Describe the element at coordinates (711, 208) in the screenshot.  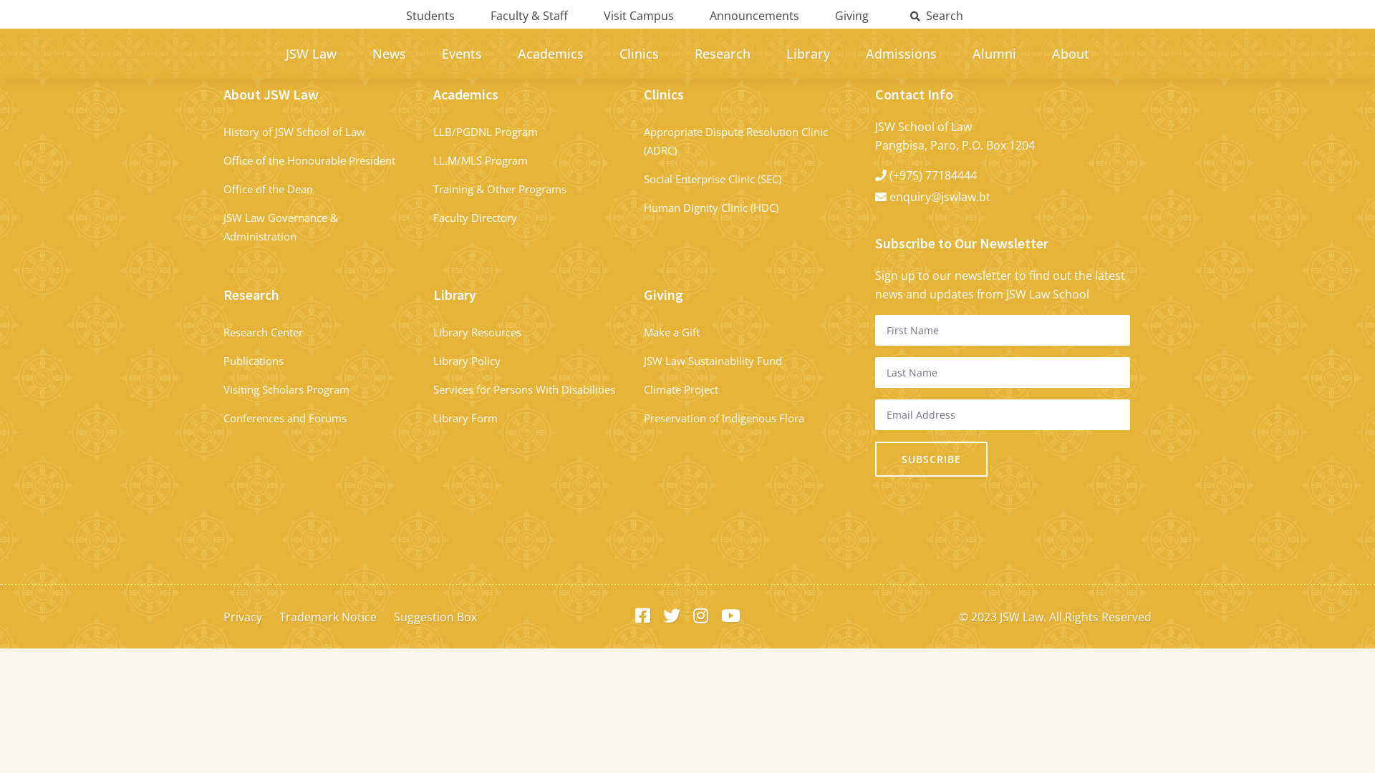
I see `Human Dignity Clinic (HDC)` at that location.